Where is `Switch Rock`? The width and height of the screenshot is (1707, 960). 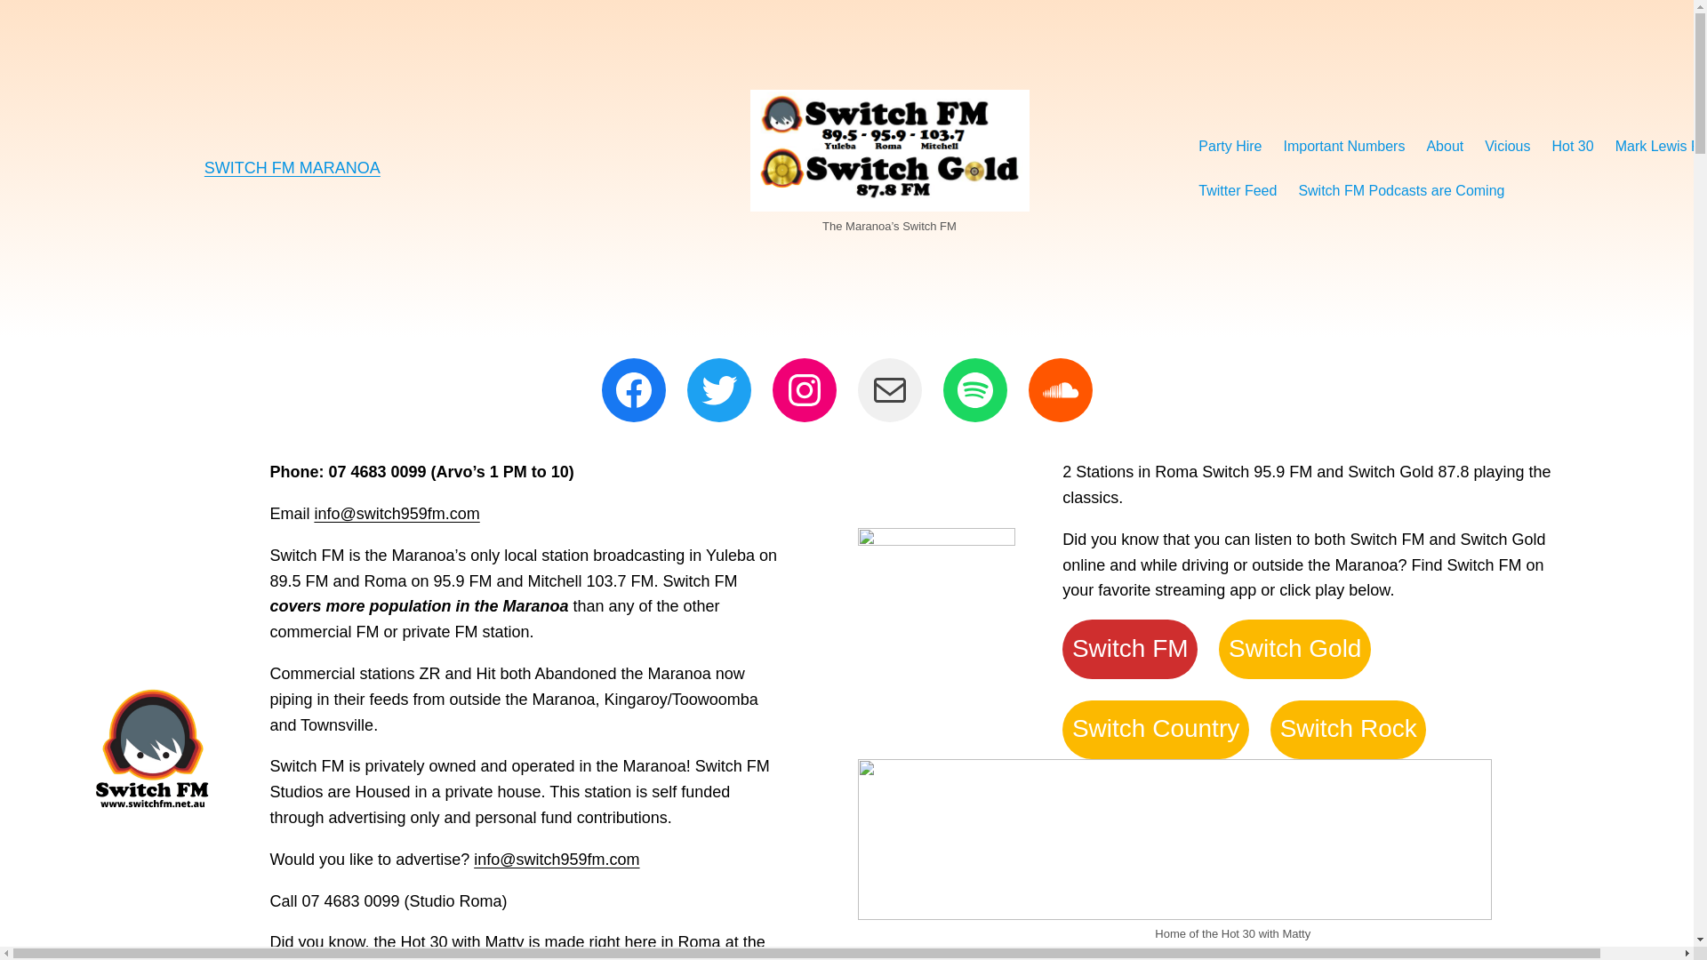 Switch Rock is located at coordinates (1348, 730).